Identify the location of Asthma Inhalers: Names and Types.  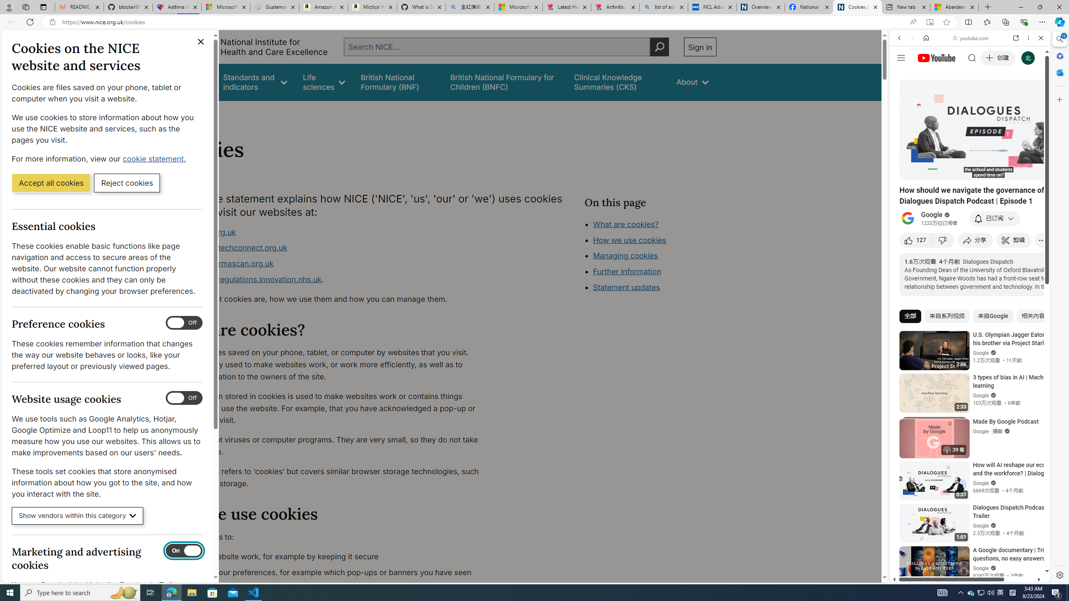
(177, 7).